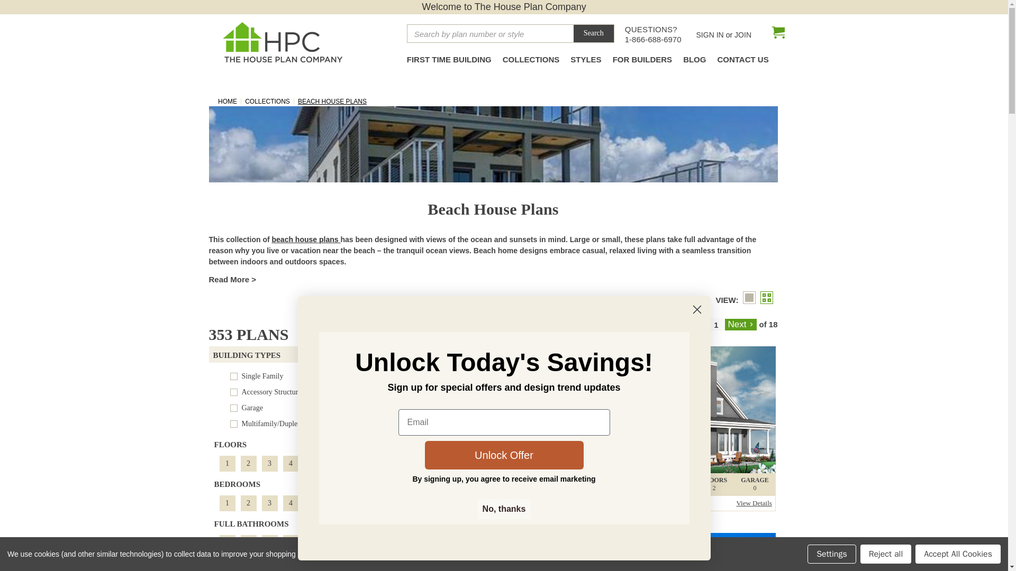  Describe the element at coordinates (743, 35) in the screenshot. I see `JOIN` at that location.